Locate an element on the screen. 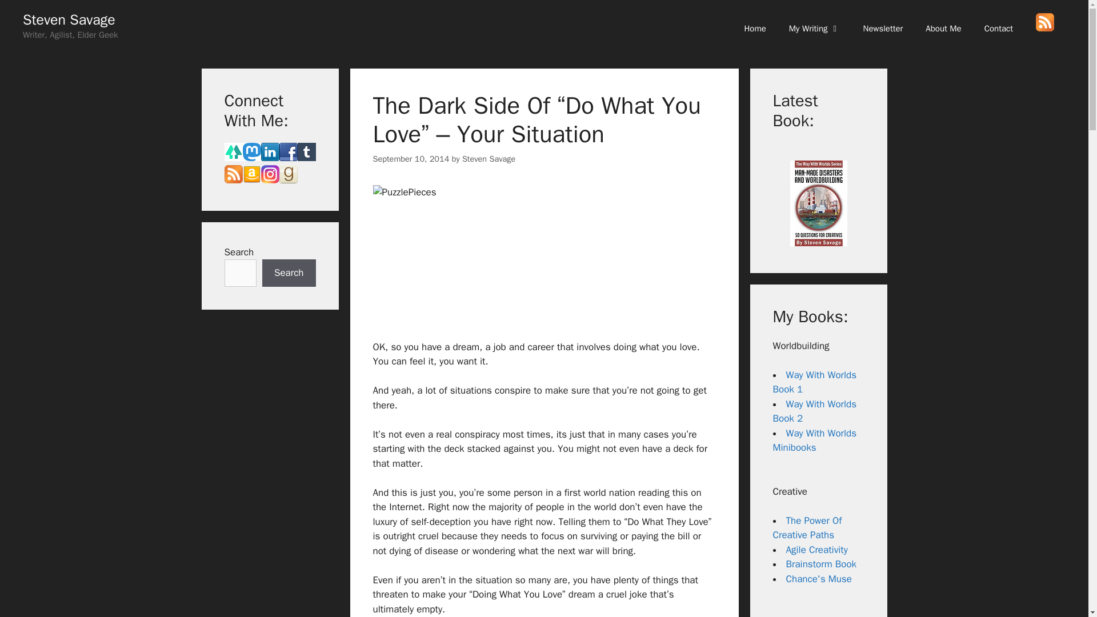 The height and width of the screenshot is (617, 1097). Steven Savage is located at coordinates (69, 19).